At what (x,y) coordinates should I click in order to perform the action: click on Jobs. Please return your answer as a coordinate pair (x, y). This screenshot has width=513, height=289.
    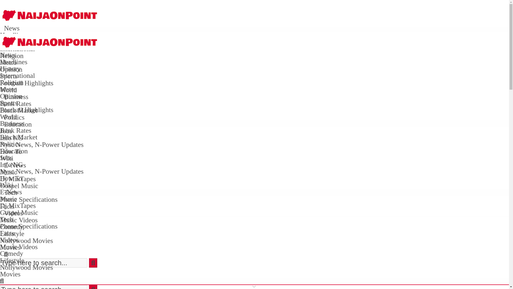
    Looking at the image, I should click on (6, 131).